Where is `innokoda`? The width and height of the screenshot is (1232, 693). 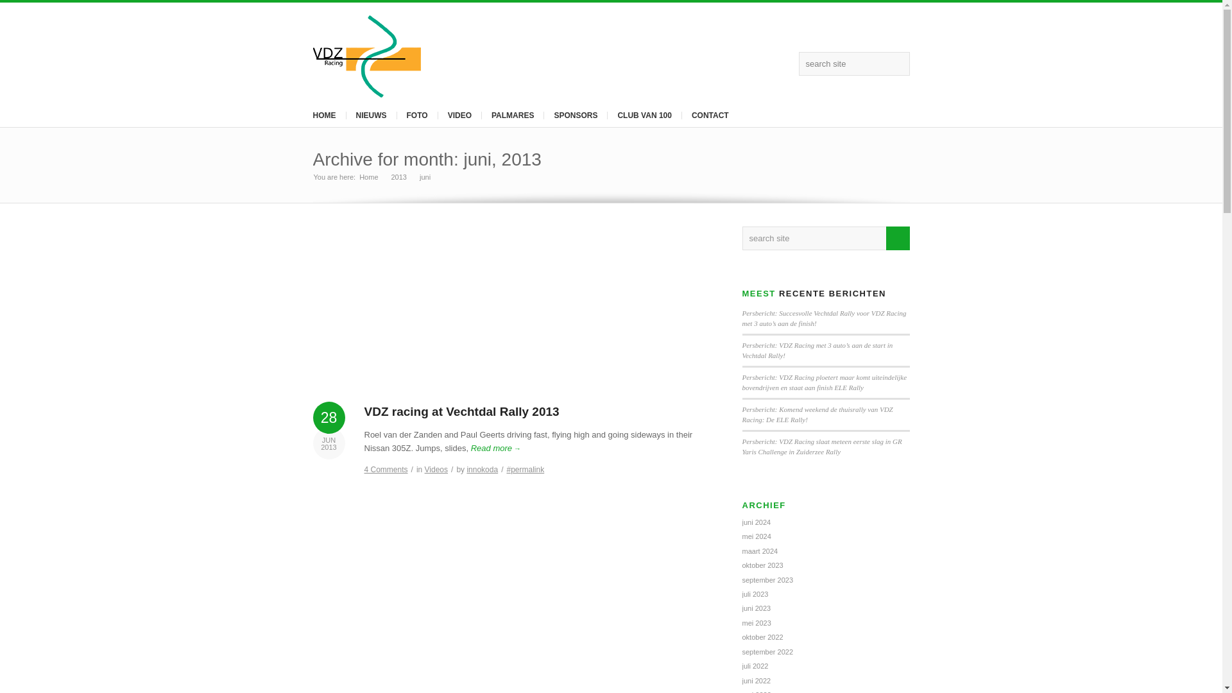
innokoda is located at coordinates (482, 469).